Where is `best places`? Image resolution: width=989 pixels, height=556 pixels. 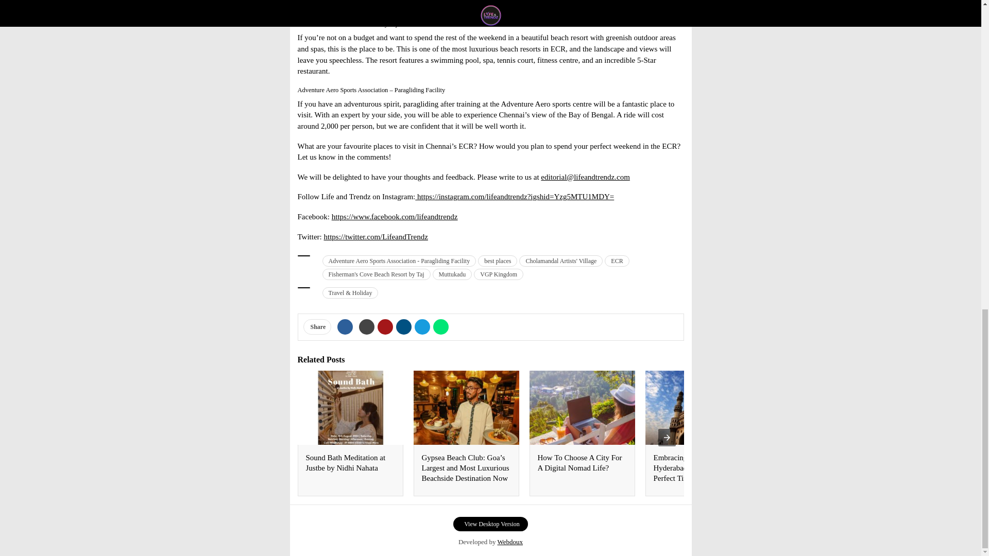
best places is located at coordinates (498, 260).